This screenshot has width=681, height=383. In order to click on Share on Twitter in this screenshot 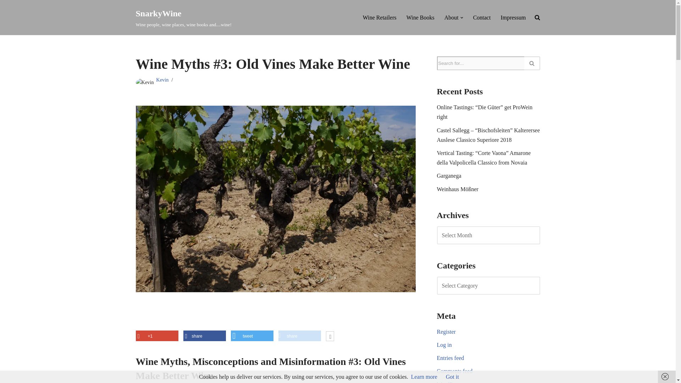, I will do `click(183, 18)`.